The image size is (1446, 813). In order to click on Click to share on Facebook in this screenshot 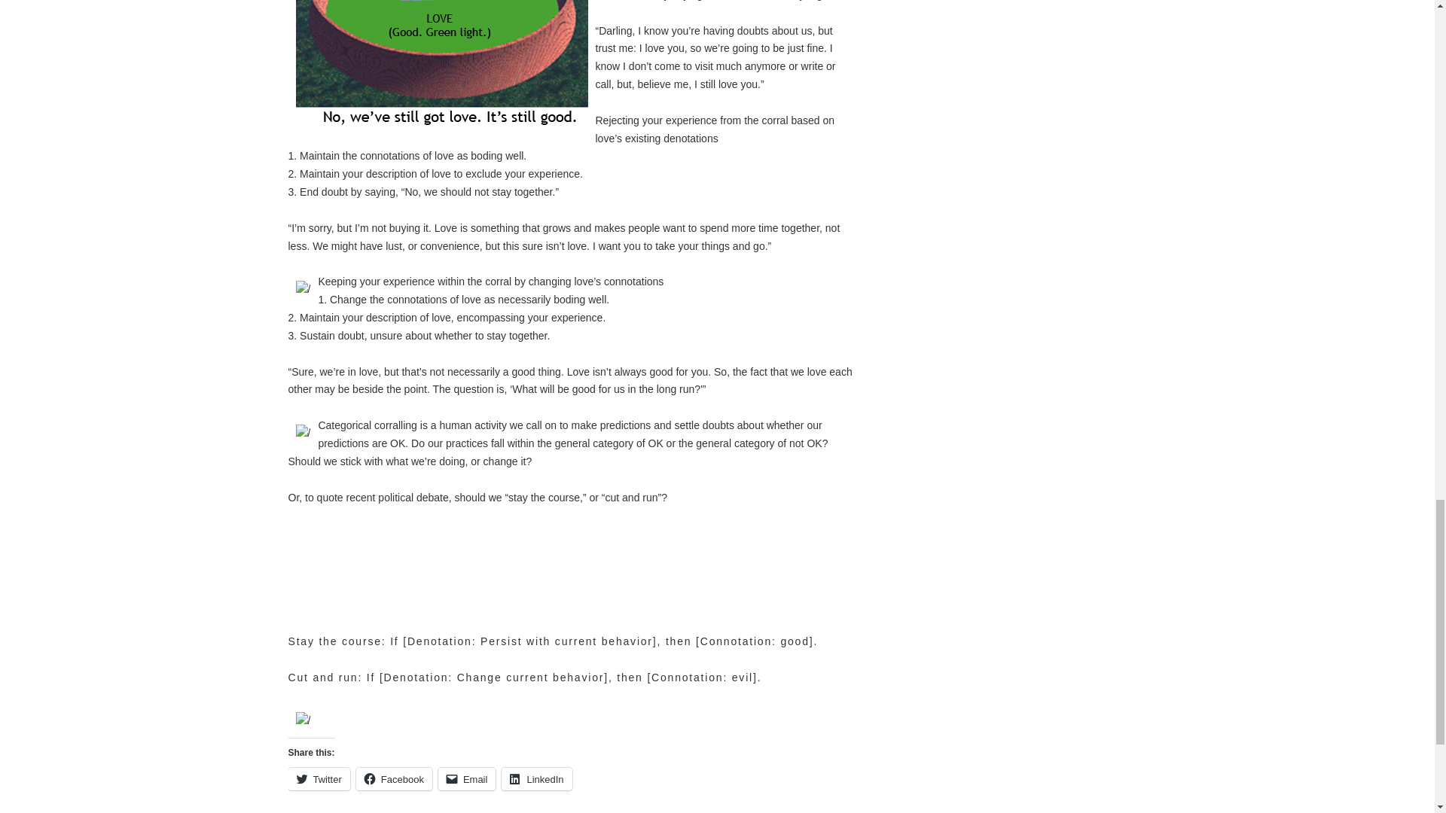, I will do `click(394, 778)`.